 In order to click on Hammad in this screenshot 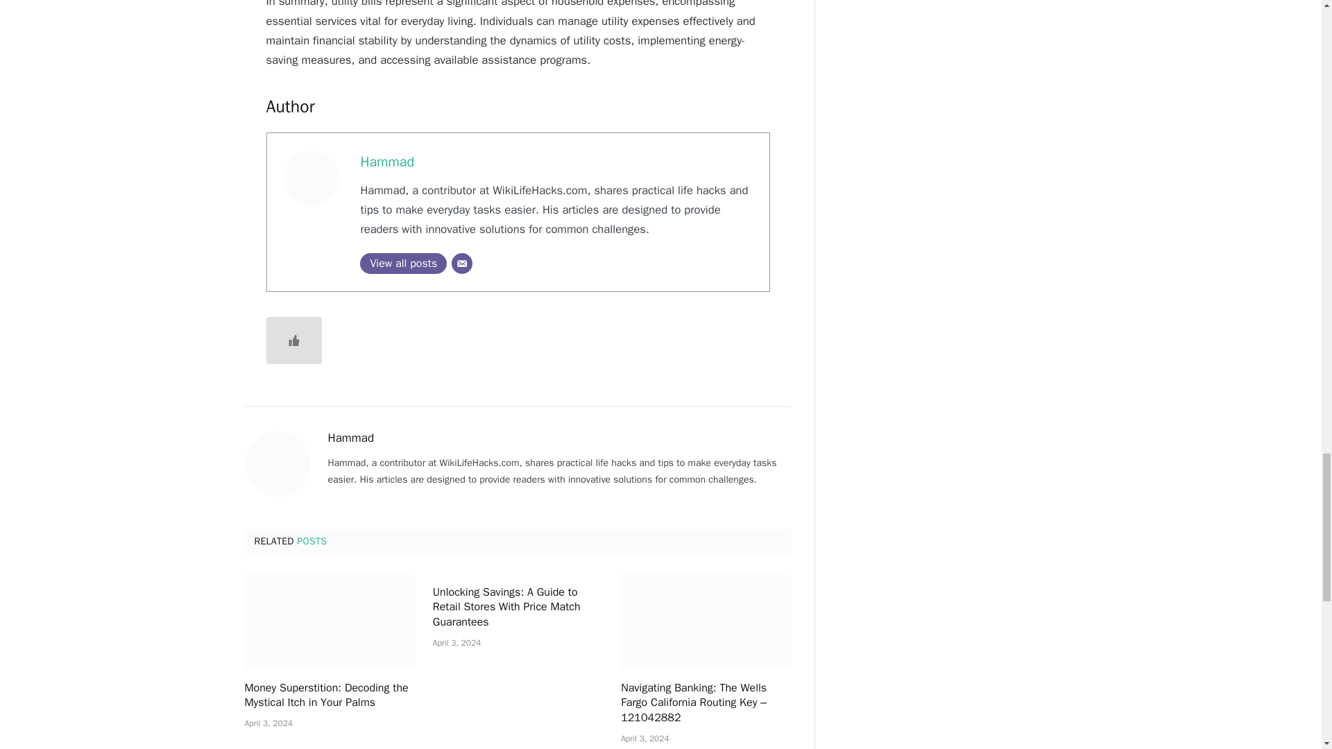, I will do `click(387, 162)`.